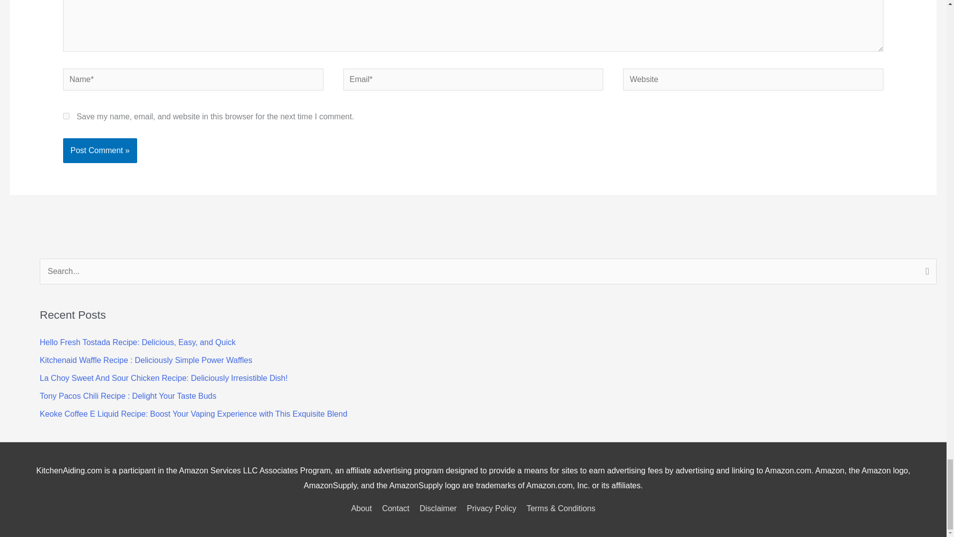 The image size is (954, 537). I want to click on Hello Fresh Tostada Recipe: Delicious, Easy, and Quick, so click(138, 342).